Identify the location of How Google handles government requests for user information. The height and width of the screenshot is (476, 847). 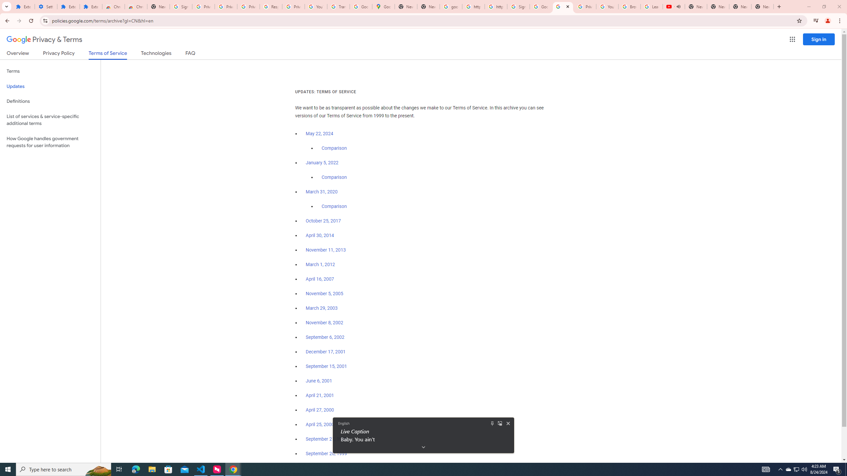
(50, 142).